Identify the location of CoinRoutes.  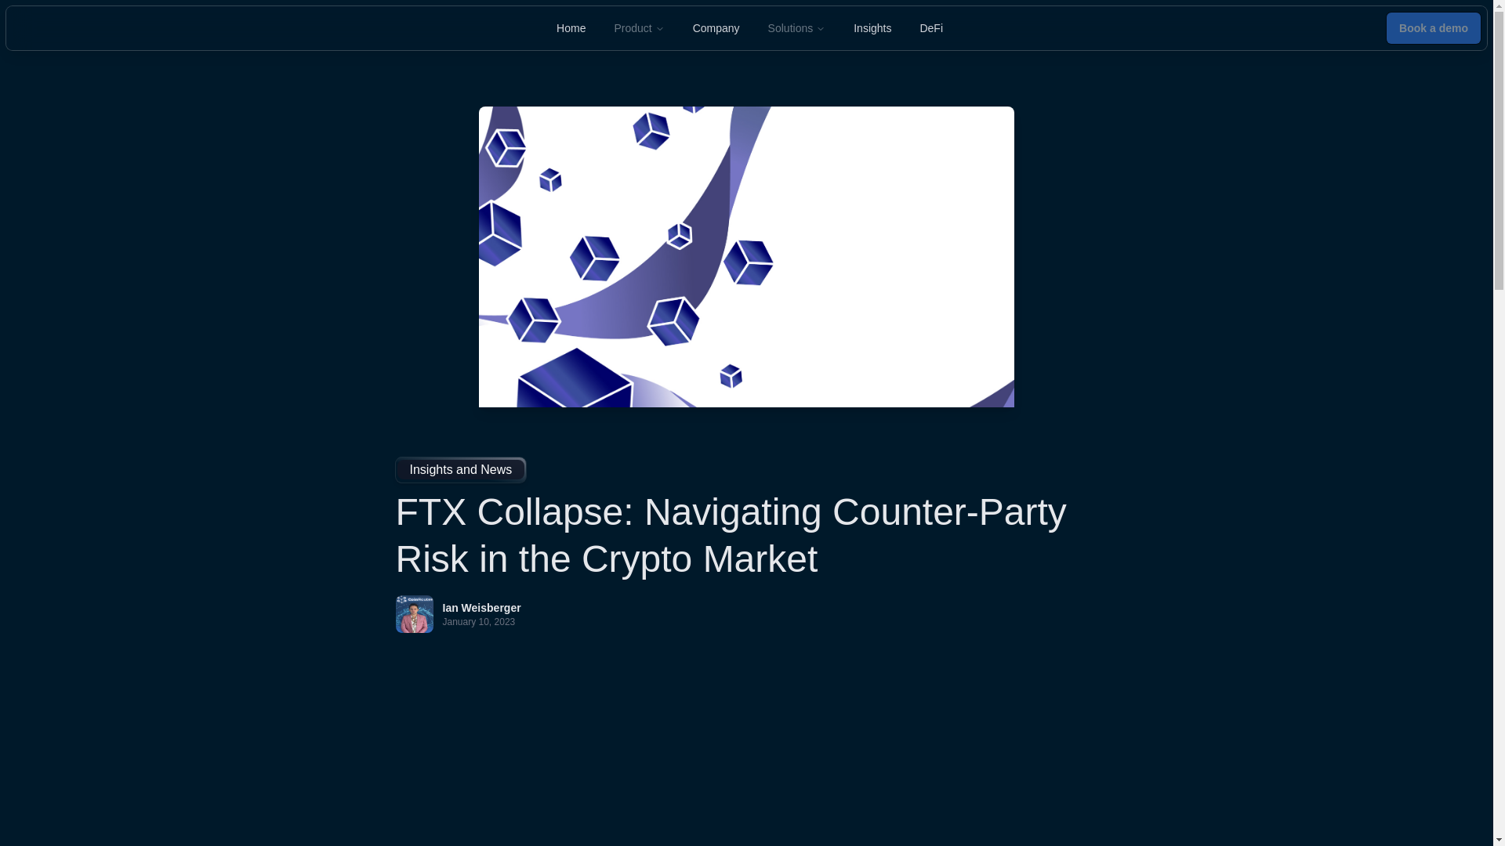
(100, 28).